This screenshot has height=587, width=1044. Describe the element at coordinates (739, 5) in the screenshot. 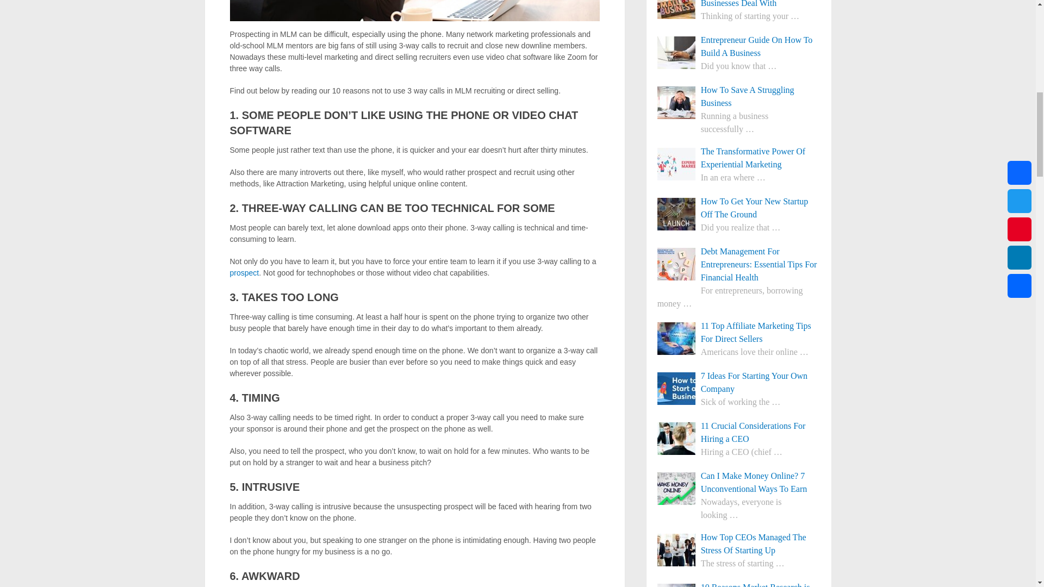

I see `5 Pain Points Most Small Businesses Deal With` at that location.